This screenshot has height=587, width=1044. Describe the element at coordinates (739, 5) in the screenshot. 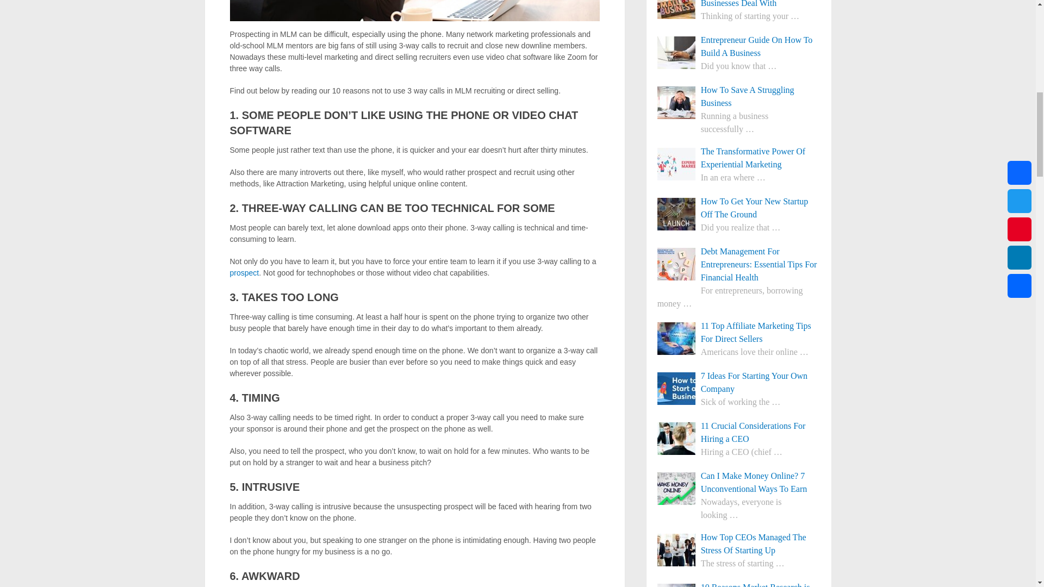

I see `5 Pain Points Most Small Businesses Deal With` at that location.